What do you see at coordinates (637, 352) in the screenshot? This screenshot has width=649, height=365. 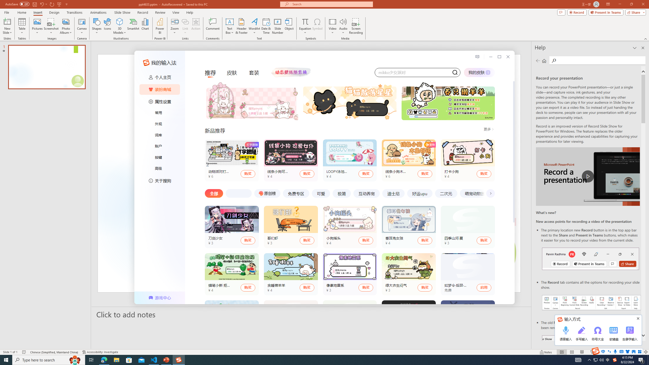 I see `Zoom 131%` at bounding box center [637, 352].